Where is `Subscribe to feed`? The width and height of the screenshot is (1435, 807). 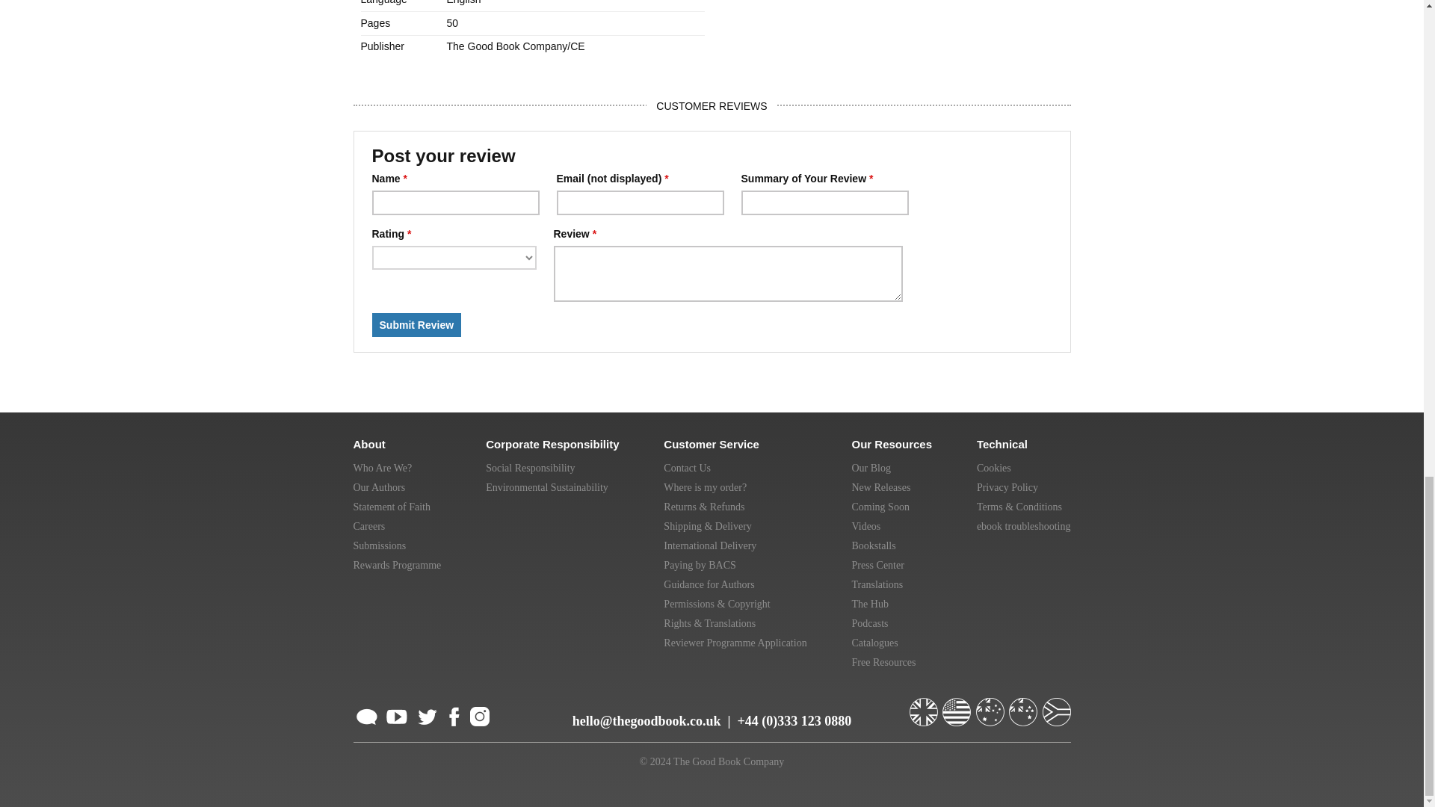 Subscribe to feed is located at coordinates (366, 714).